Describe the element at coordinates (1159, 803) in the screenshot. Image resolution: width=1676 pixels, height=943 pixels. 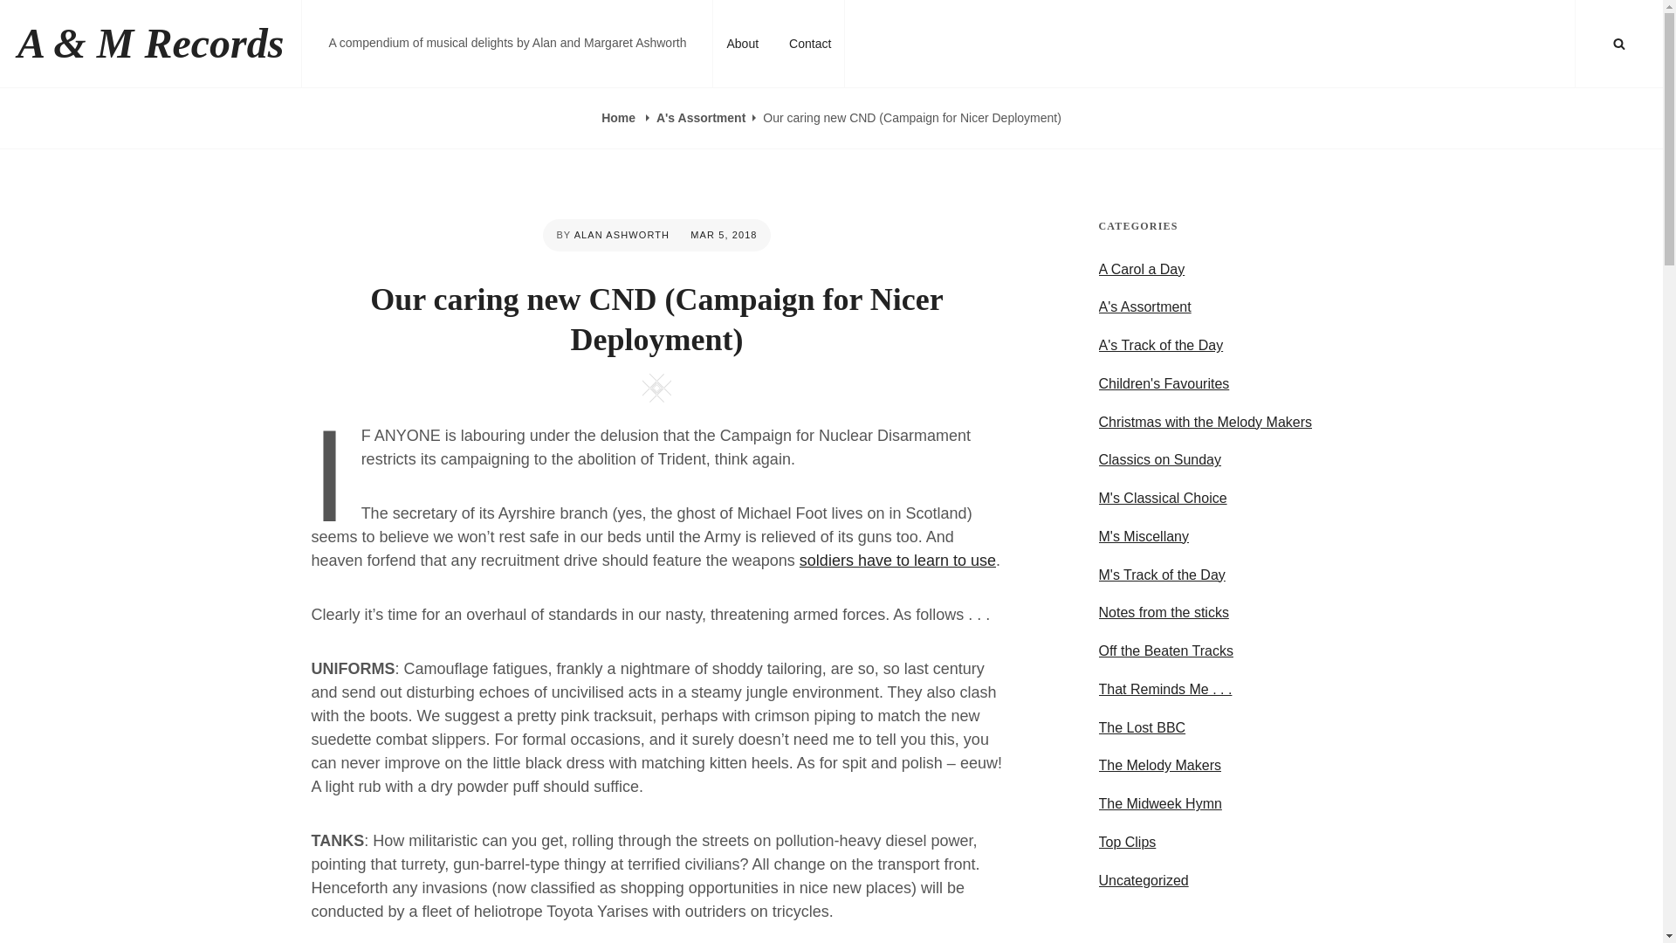
I see `The Midweek Hymn` at that location.